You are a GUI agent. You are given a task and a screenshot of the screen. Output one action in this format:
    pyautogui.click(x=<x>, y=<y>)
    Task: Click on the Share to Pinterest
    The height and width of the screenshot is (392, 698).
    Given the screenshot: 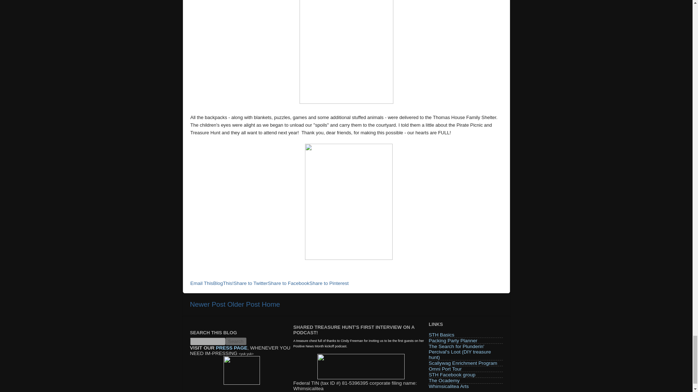 What is the action you would take?
    pyautogui.click(x=329, y=283)
    